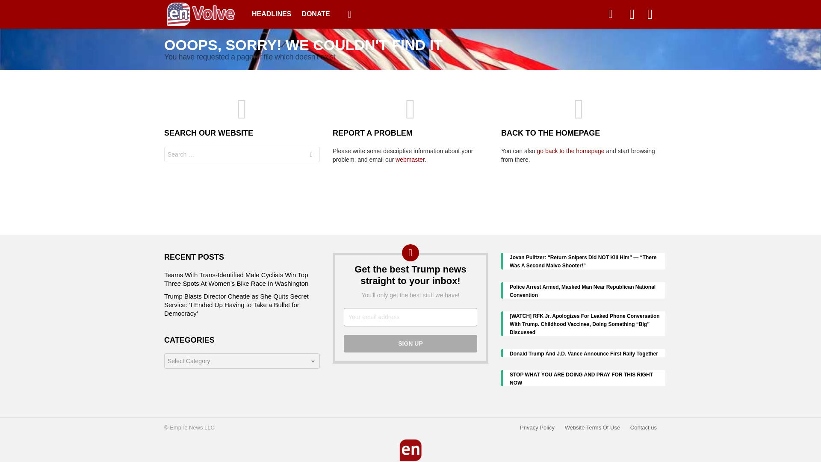 This screenshot has width=821, height=462. I want to click on SIGN UP, so click(410, 344).